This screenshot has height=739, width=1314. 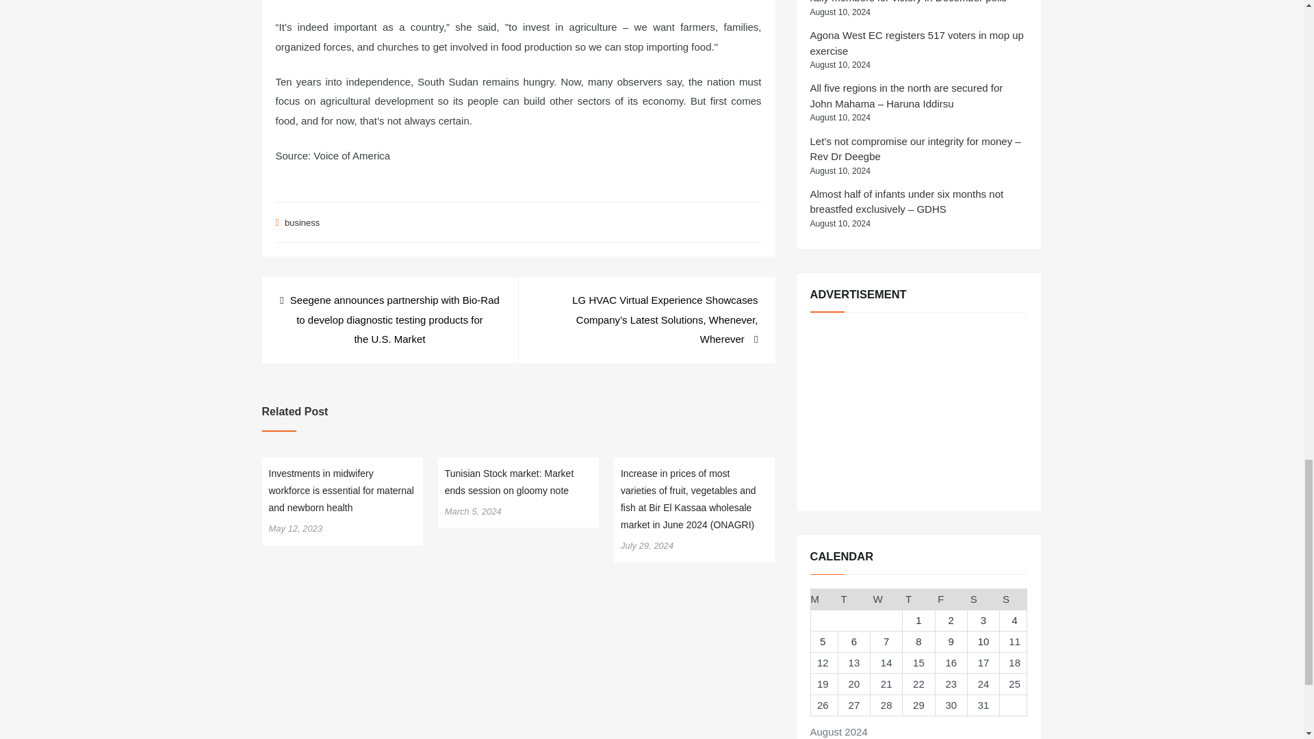 What do you see at coordinates (302, 222) in the screenshot?
I see `business` at bounding box center [302, 222].